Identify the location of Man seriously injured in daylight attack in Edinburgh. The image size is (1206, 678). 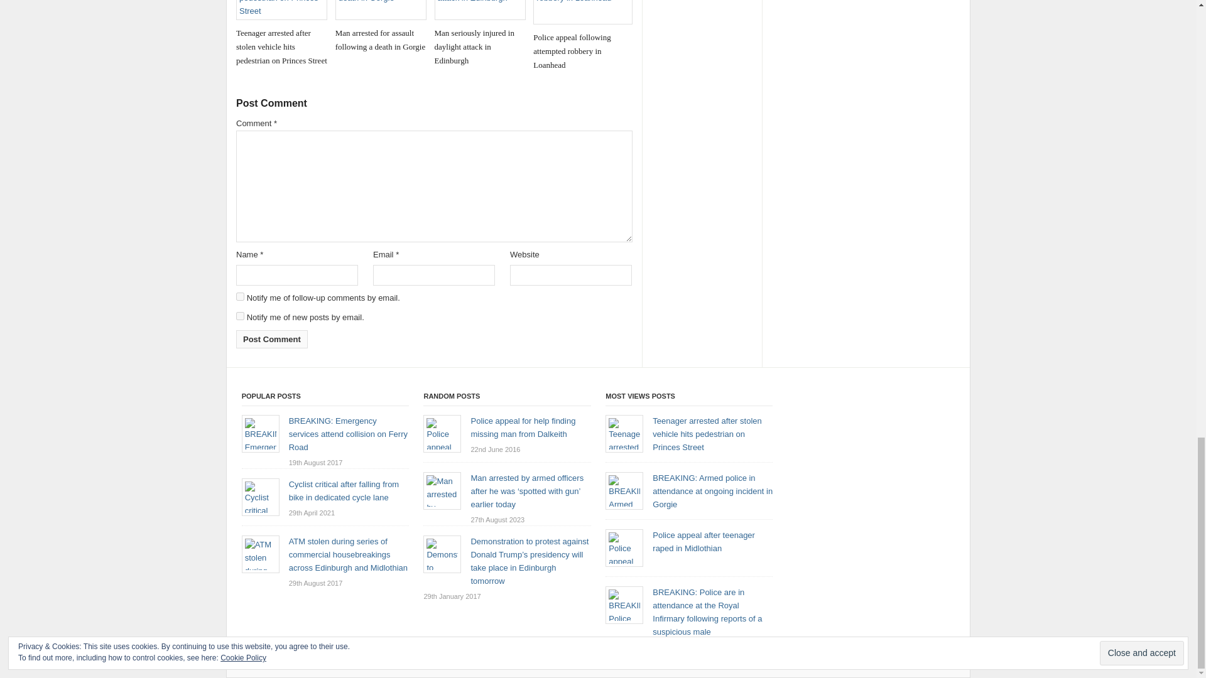
(480, 34).